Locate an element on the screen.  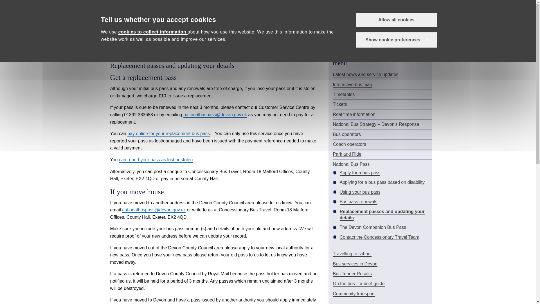
cookies to collect information is located at coordinates (153, 32).